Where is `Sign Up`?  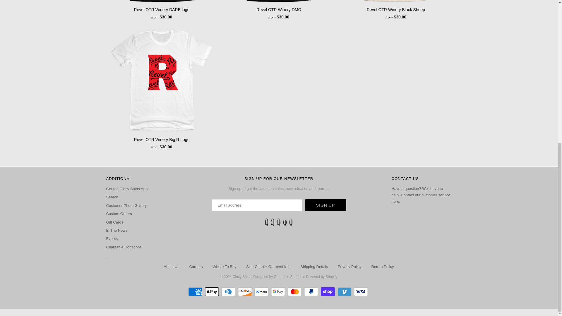
Sign Up is located at coordinates (325, 205).